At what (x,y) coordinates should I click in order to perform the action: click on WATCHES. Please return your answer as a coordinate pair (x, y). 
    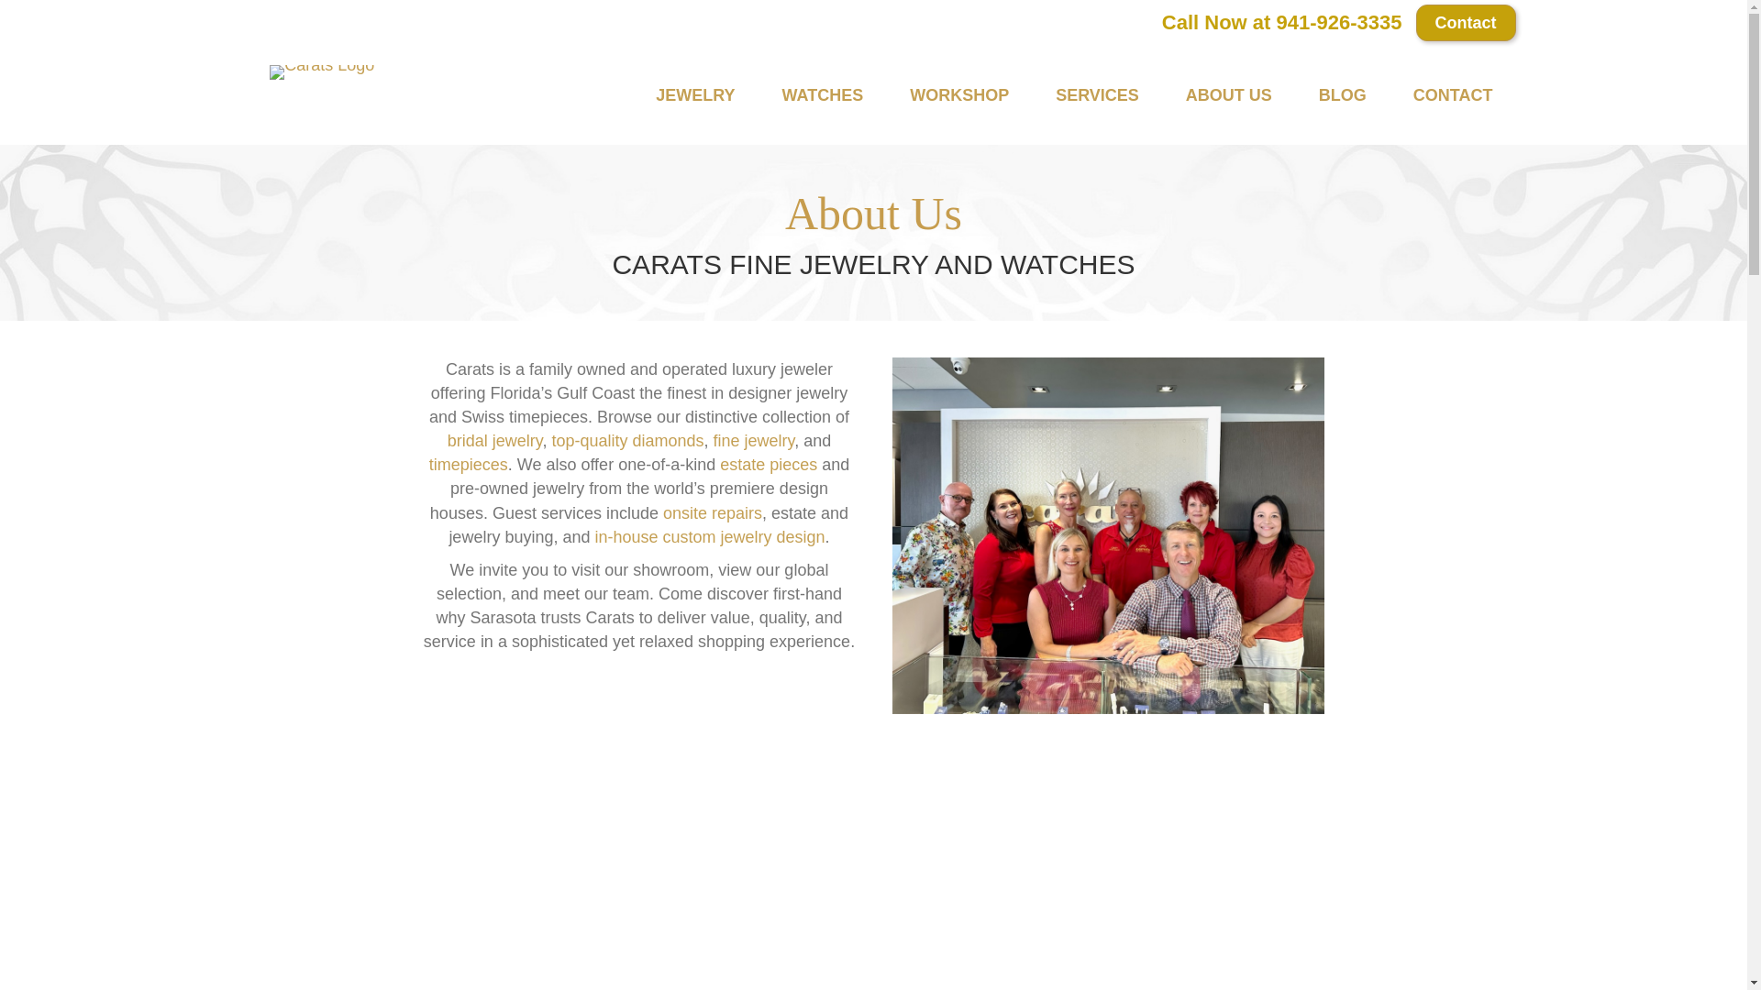
    Looking at the image, I should click on (822, 95).